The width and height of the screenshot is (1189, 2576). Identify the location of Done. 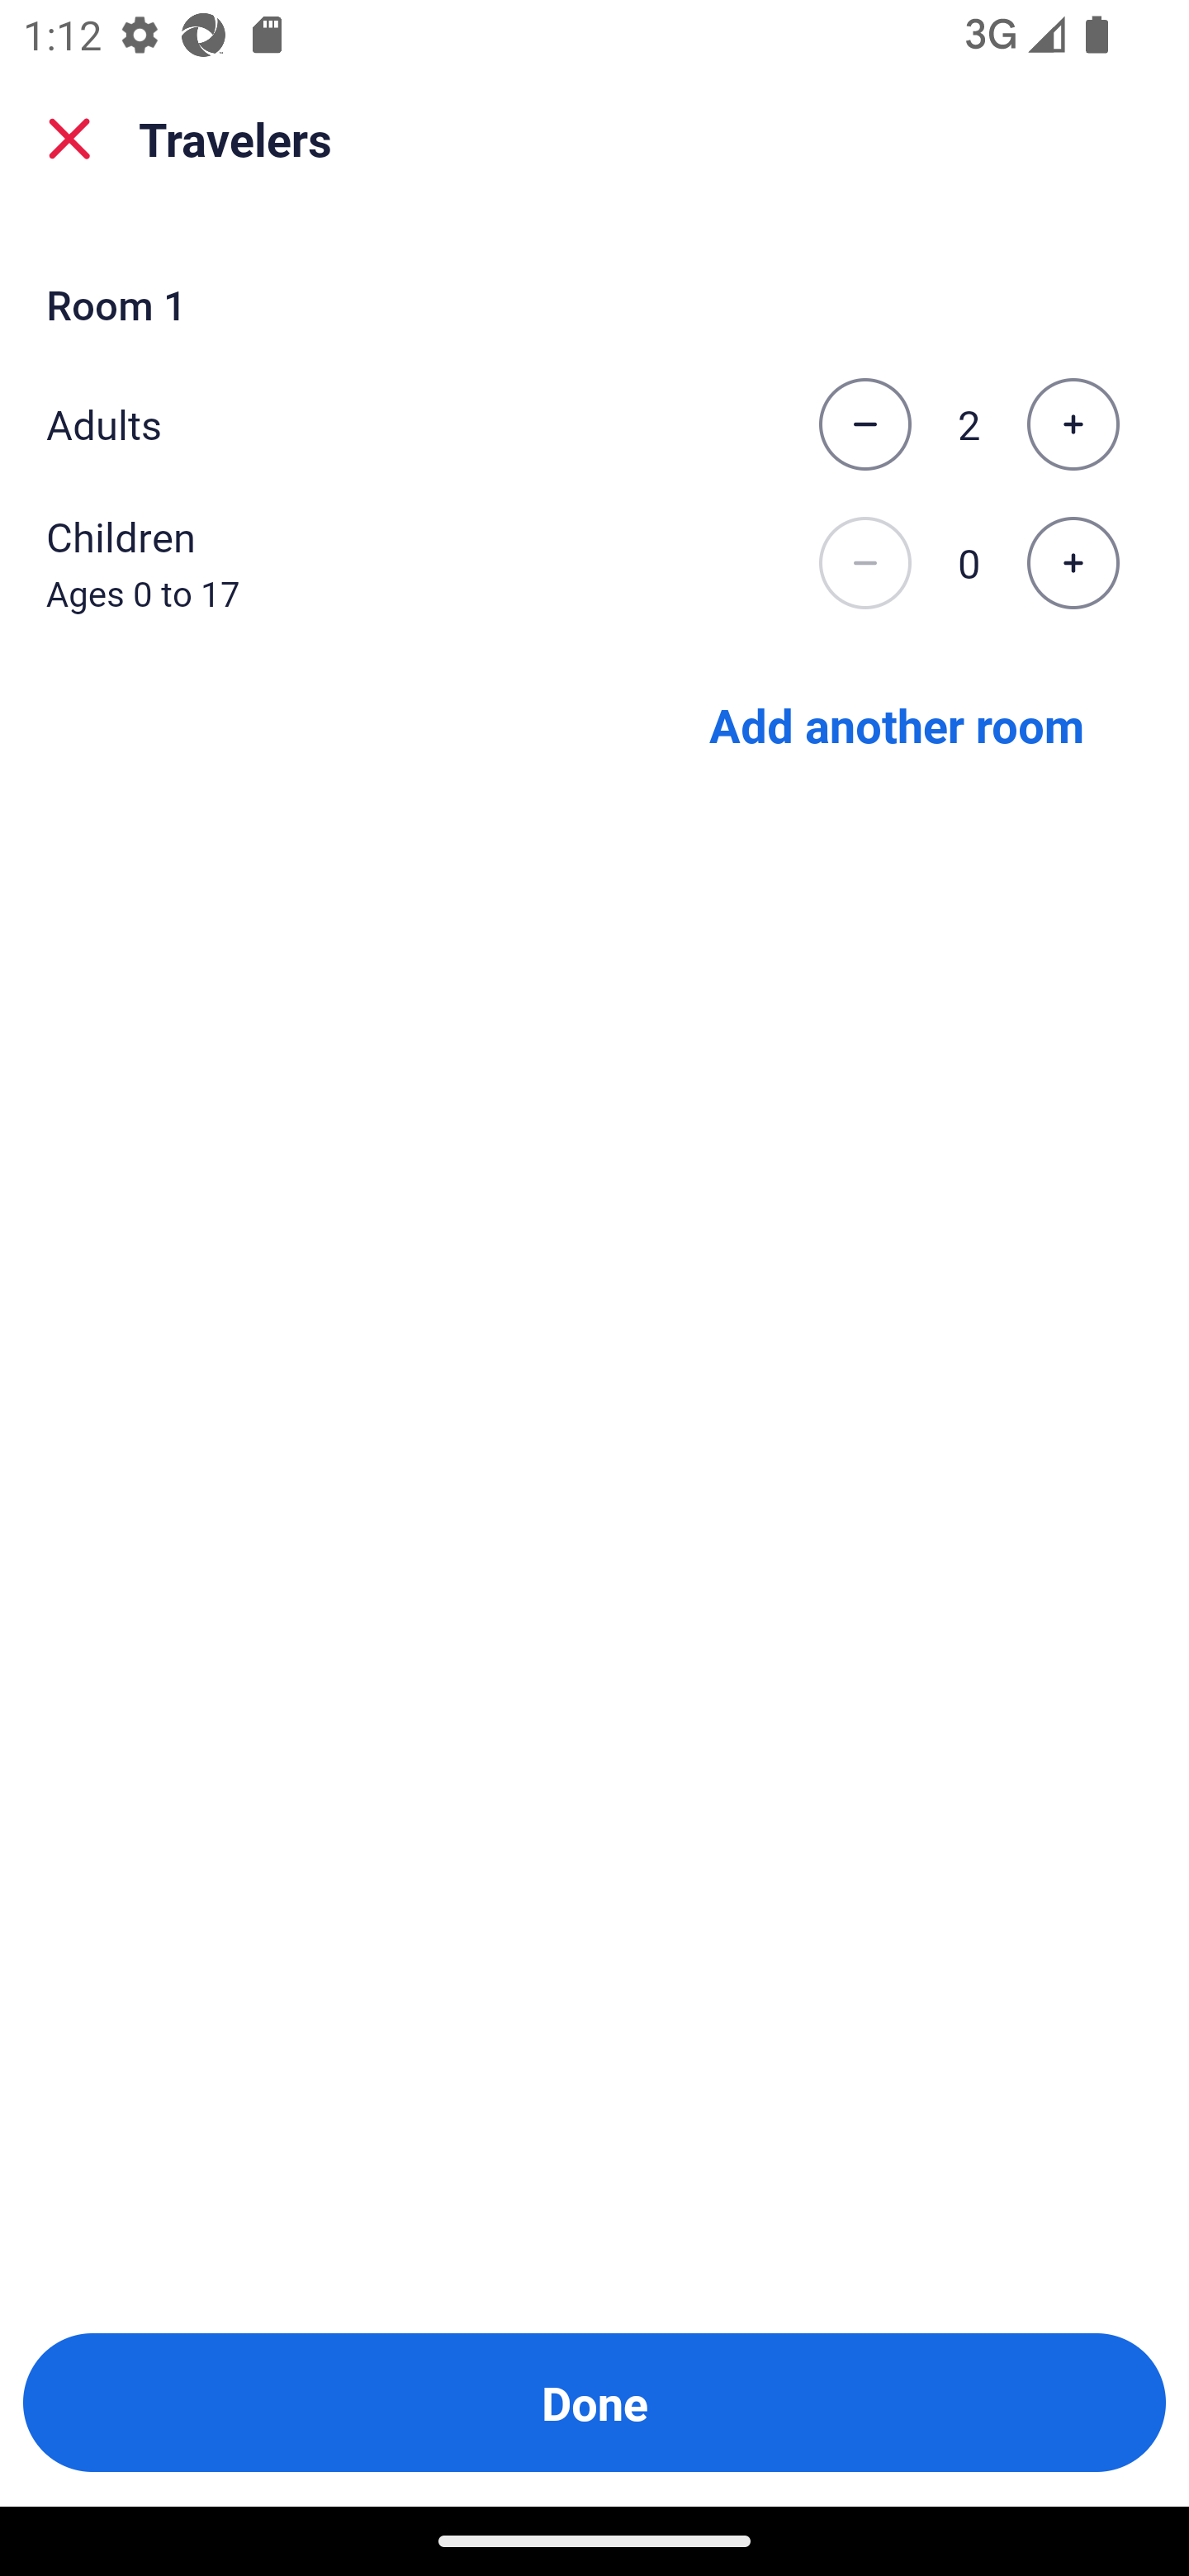
(594, 2403).